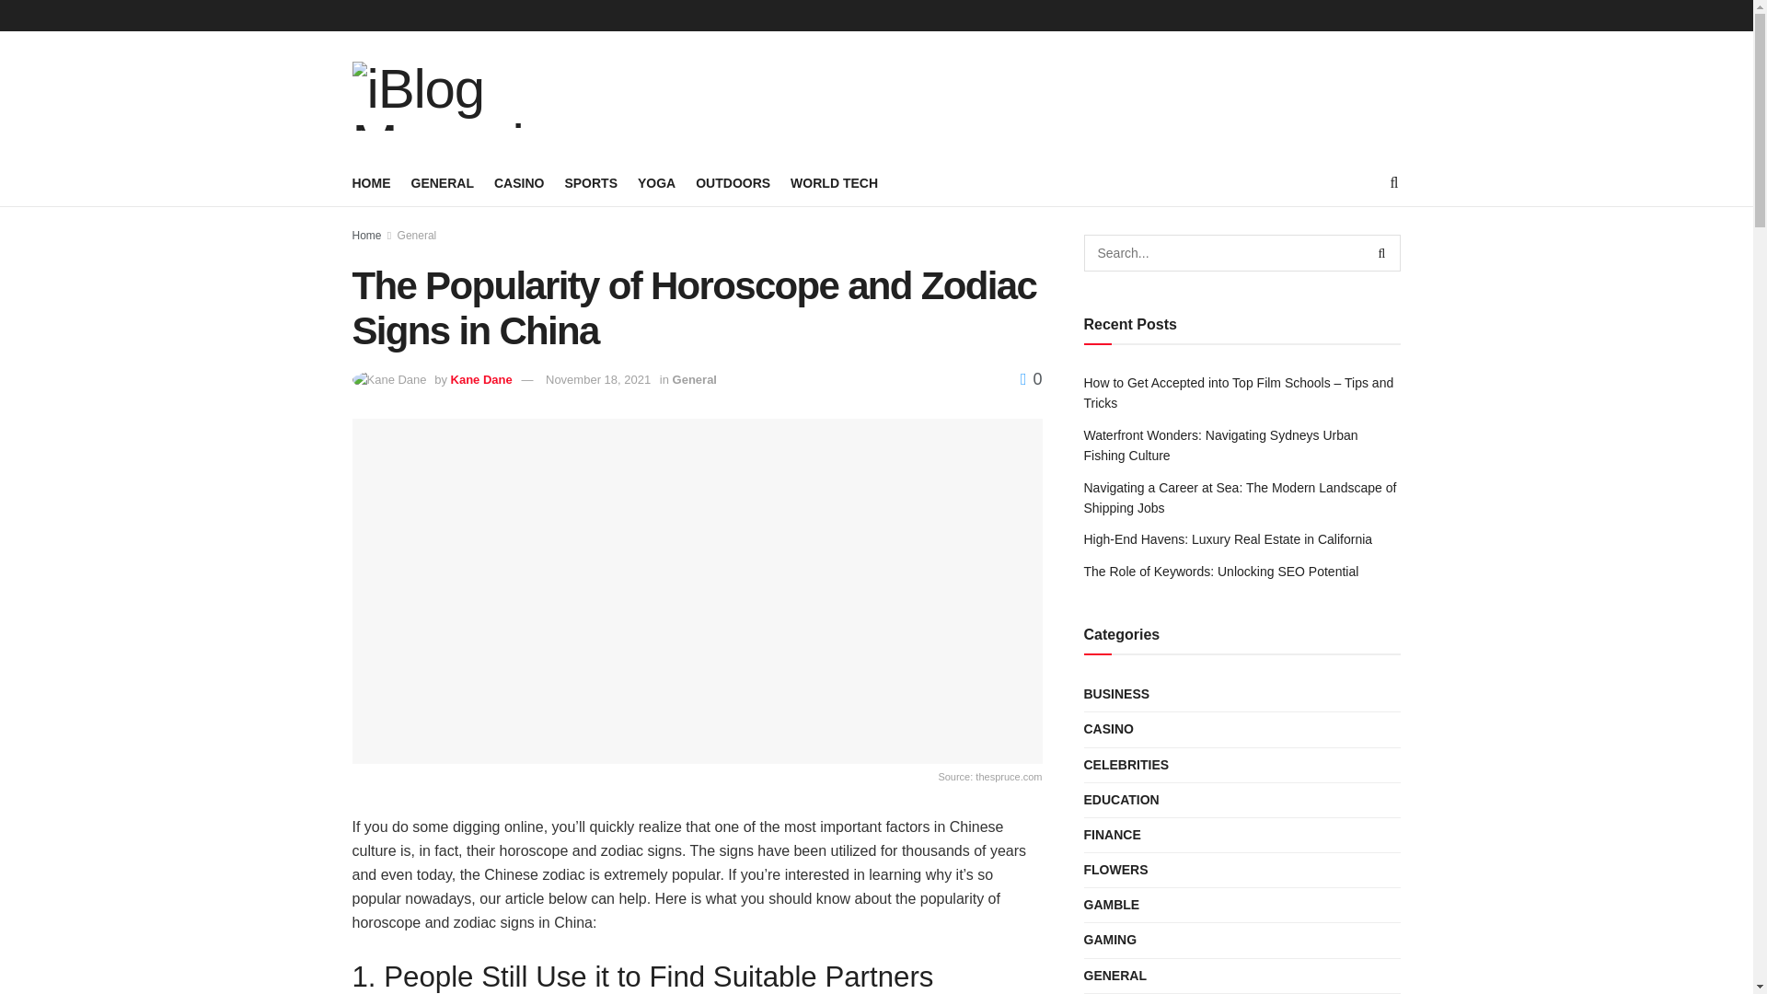  What do you see at coordinates (371, 182) in the screenshot?
I see `HOME` at bounding box center [371, 182].